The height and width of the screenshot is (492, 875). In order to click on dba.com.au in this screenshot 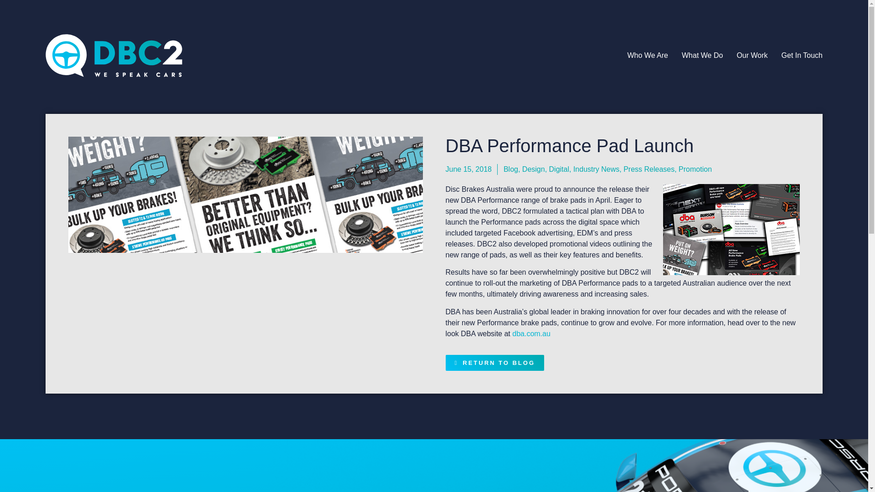, I will do `click(531, 333)`.